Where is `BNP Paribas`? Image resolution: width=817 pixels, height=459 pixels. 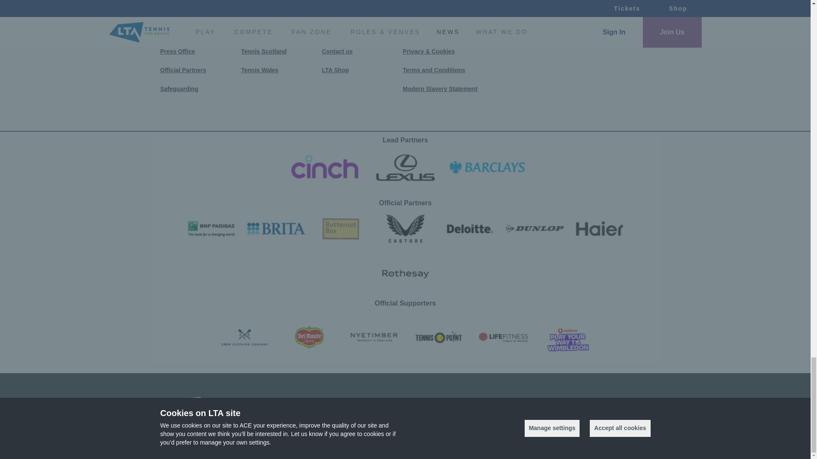
BNP Paribas is located at coordinates (211, 229).